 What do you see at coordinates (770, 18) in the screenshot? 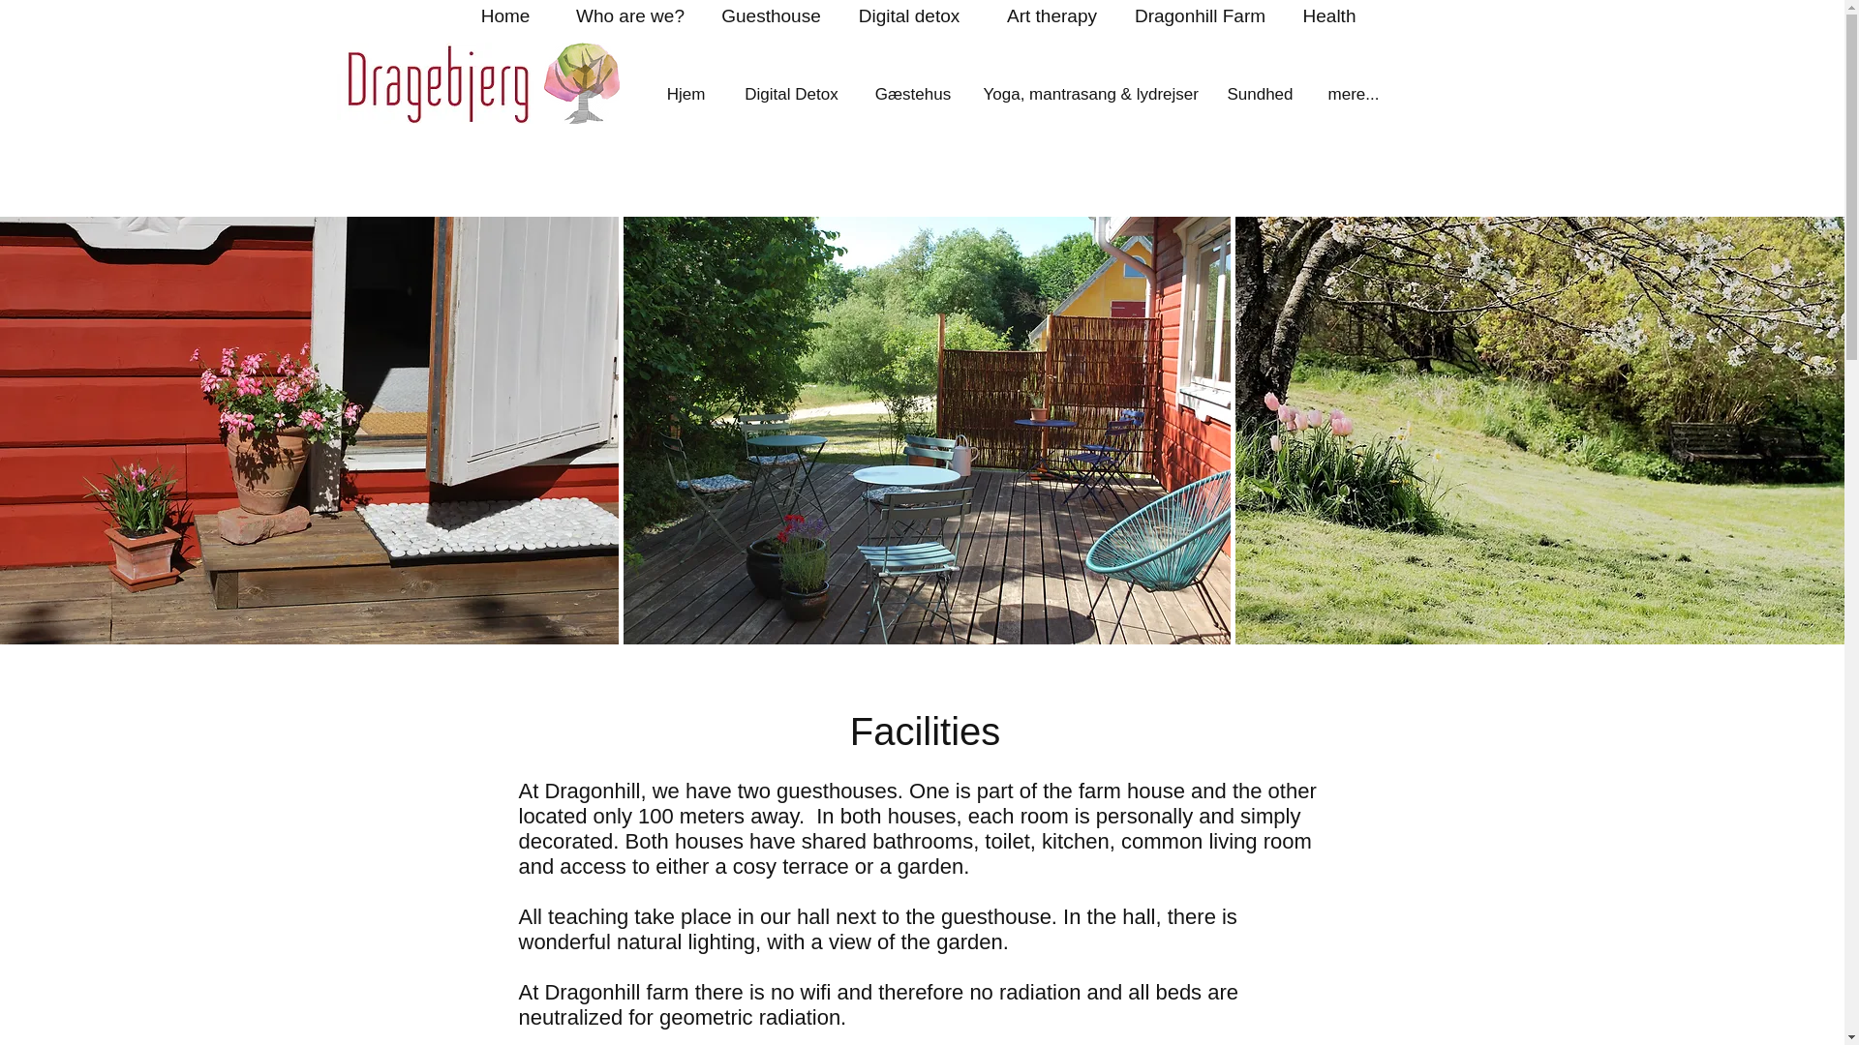
I see `Guesthouse` at bounding box center [770, 18].